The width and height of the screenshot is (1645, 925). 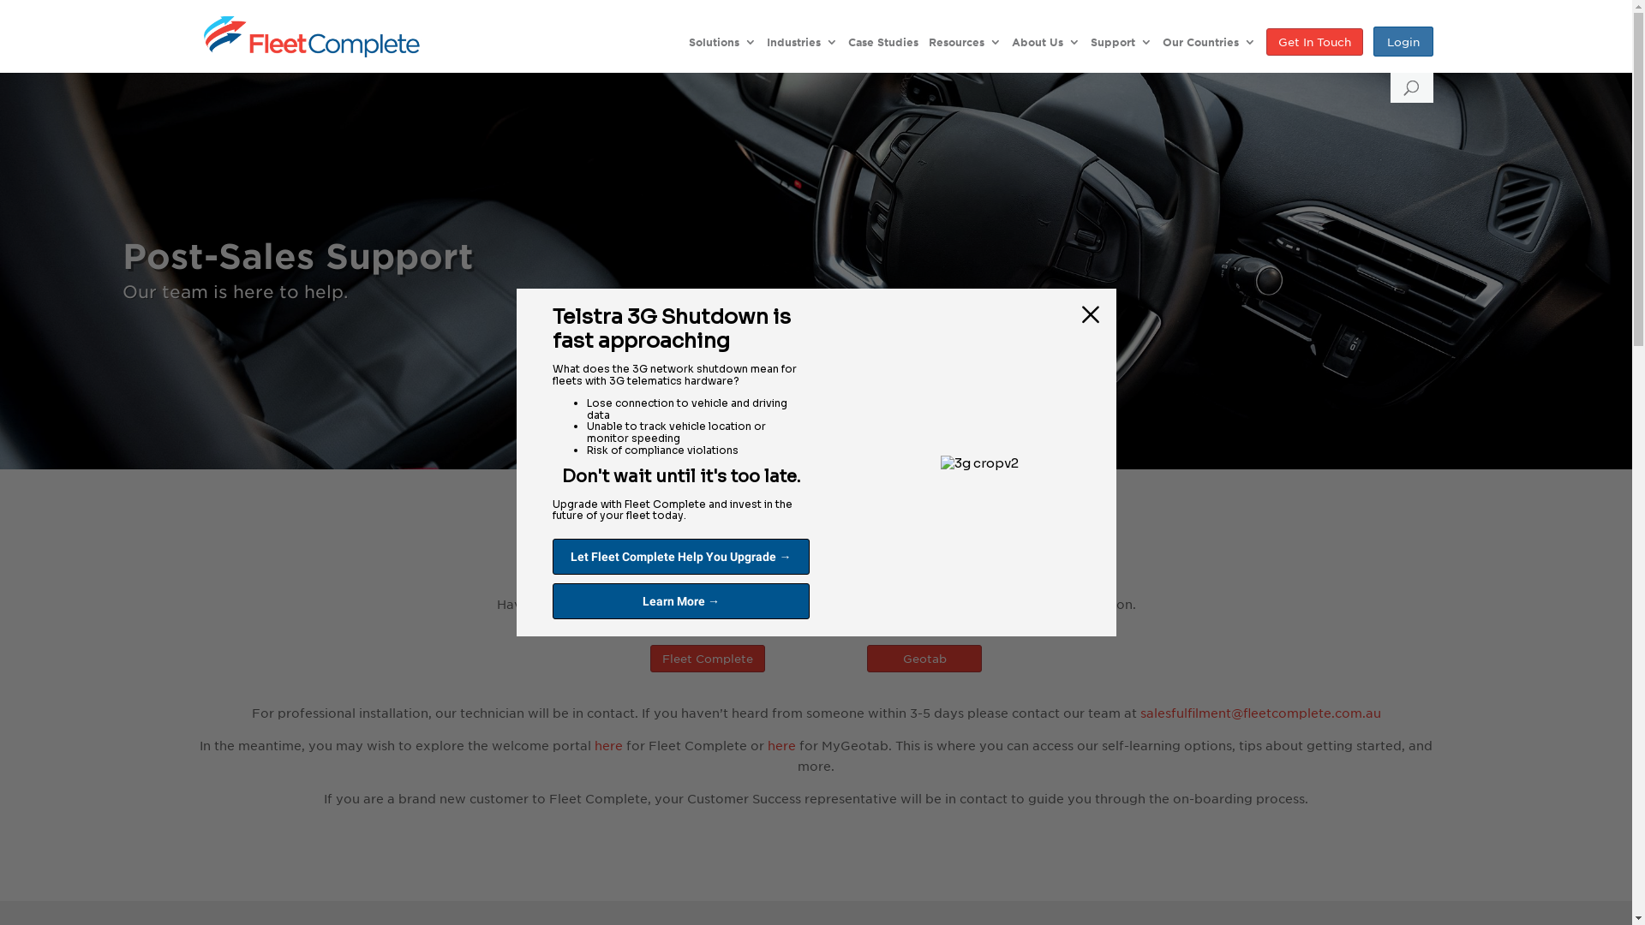 I want to click on Case Studies, so click(x=883, y=46).